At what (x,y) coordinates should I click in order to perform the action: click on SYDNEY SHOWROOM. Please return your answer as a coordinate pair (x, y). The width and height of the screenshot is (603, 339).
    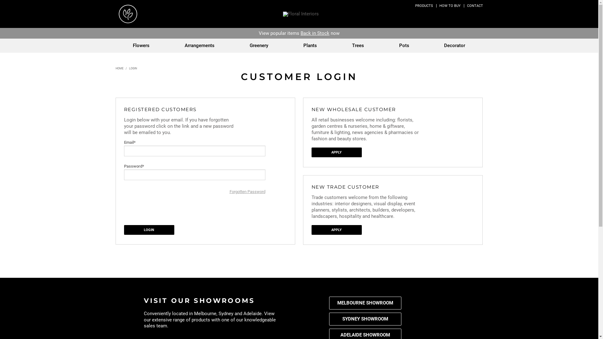
    Looking at the image, I should click on (365, 319).